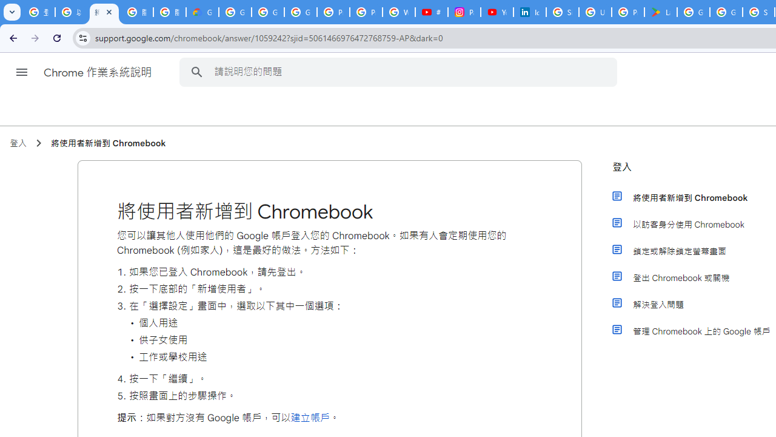 The height and width of the screenshot is (437, 776). What do you see at coordinates (431, 12) in the screenshot?
I see `#nbabasketballhighlights - YouTube` at bounding box center [431, 12].